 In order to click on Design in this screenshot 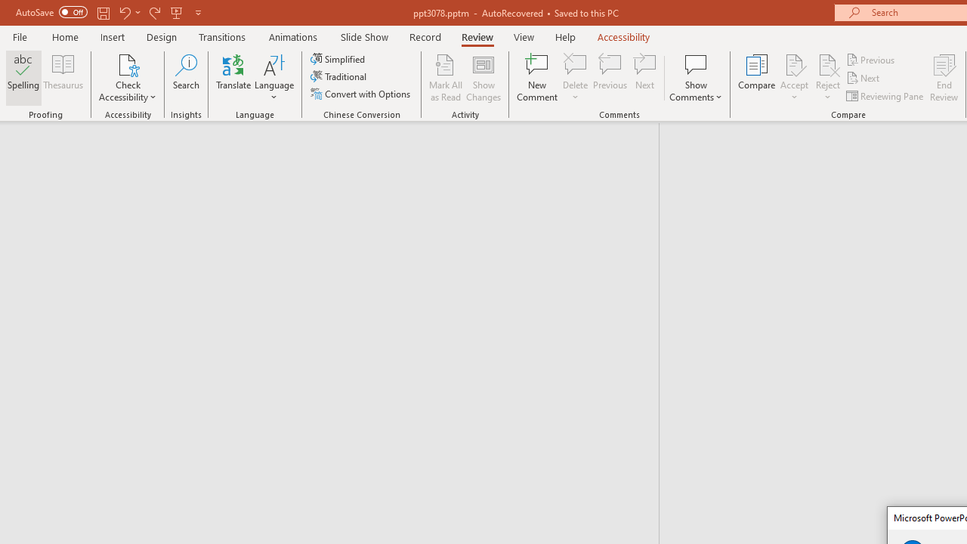, I will do `click(162, 36)`.